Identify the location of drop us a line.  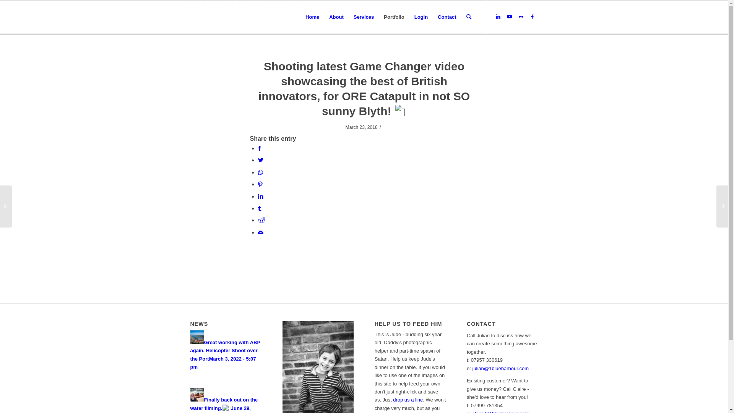
(408, 400).